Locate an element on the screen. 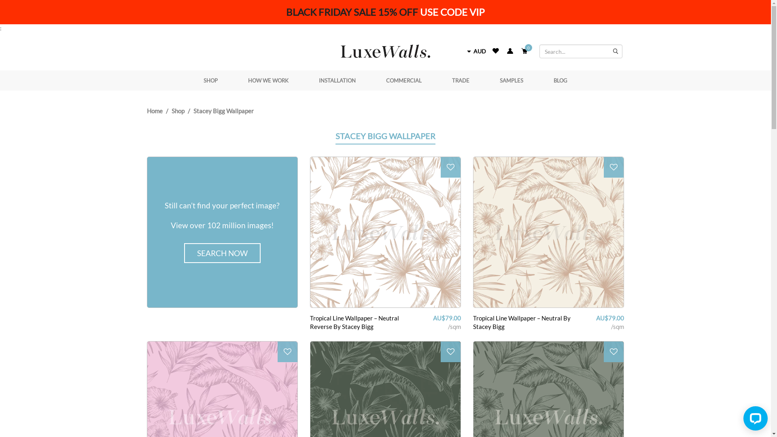 This screenshot has height=437, width=777. SAMPLES is located at coordinates (512, 81).